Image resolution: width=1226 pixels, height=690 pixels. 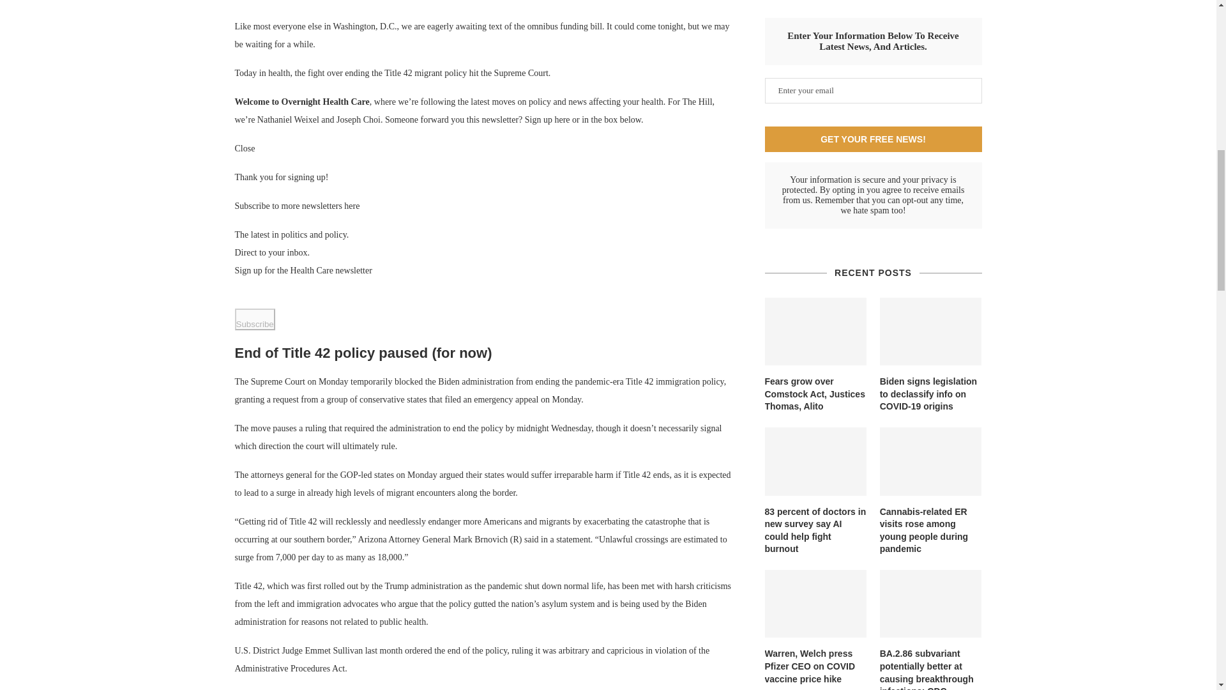 I want to click on Subscribe, so click(x=255, y=318).